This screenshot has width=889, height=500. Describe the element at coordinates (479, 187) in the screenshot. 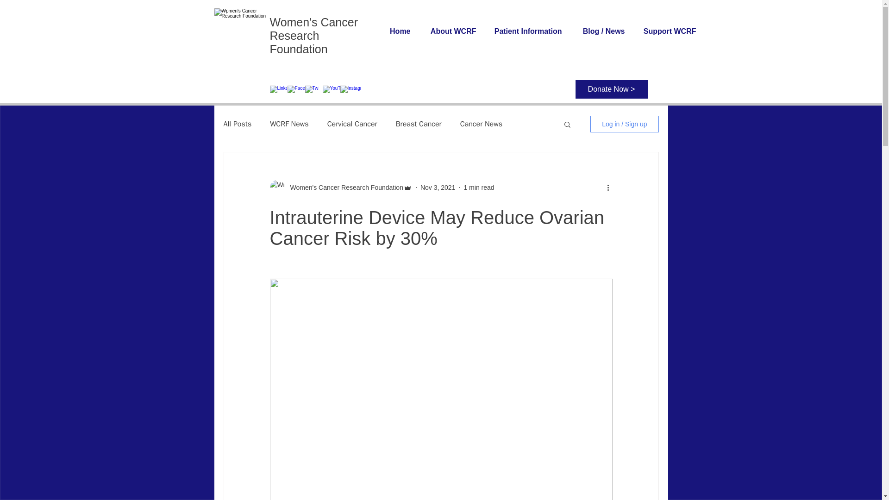

I see `1 min read` at that location.